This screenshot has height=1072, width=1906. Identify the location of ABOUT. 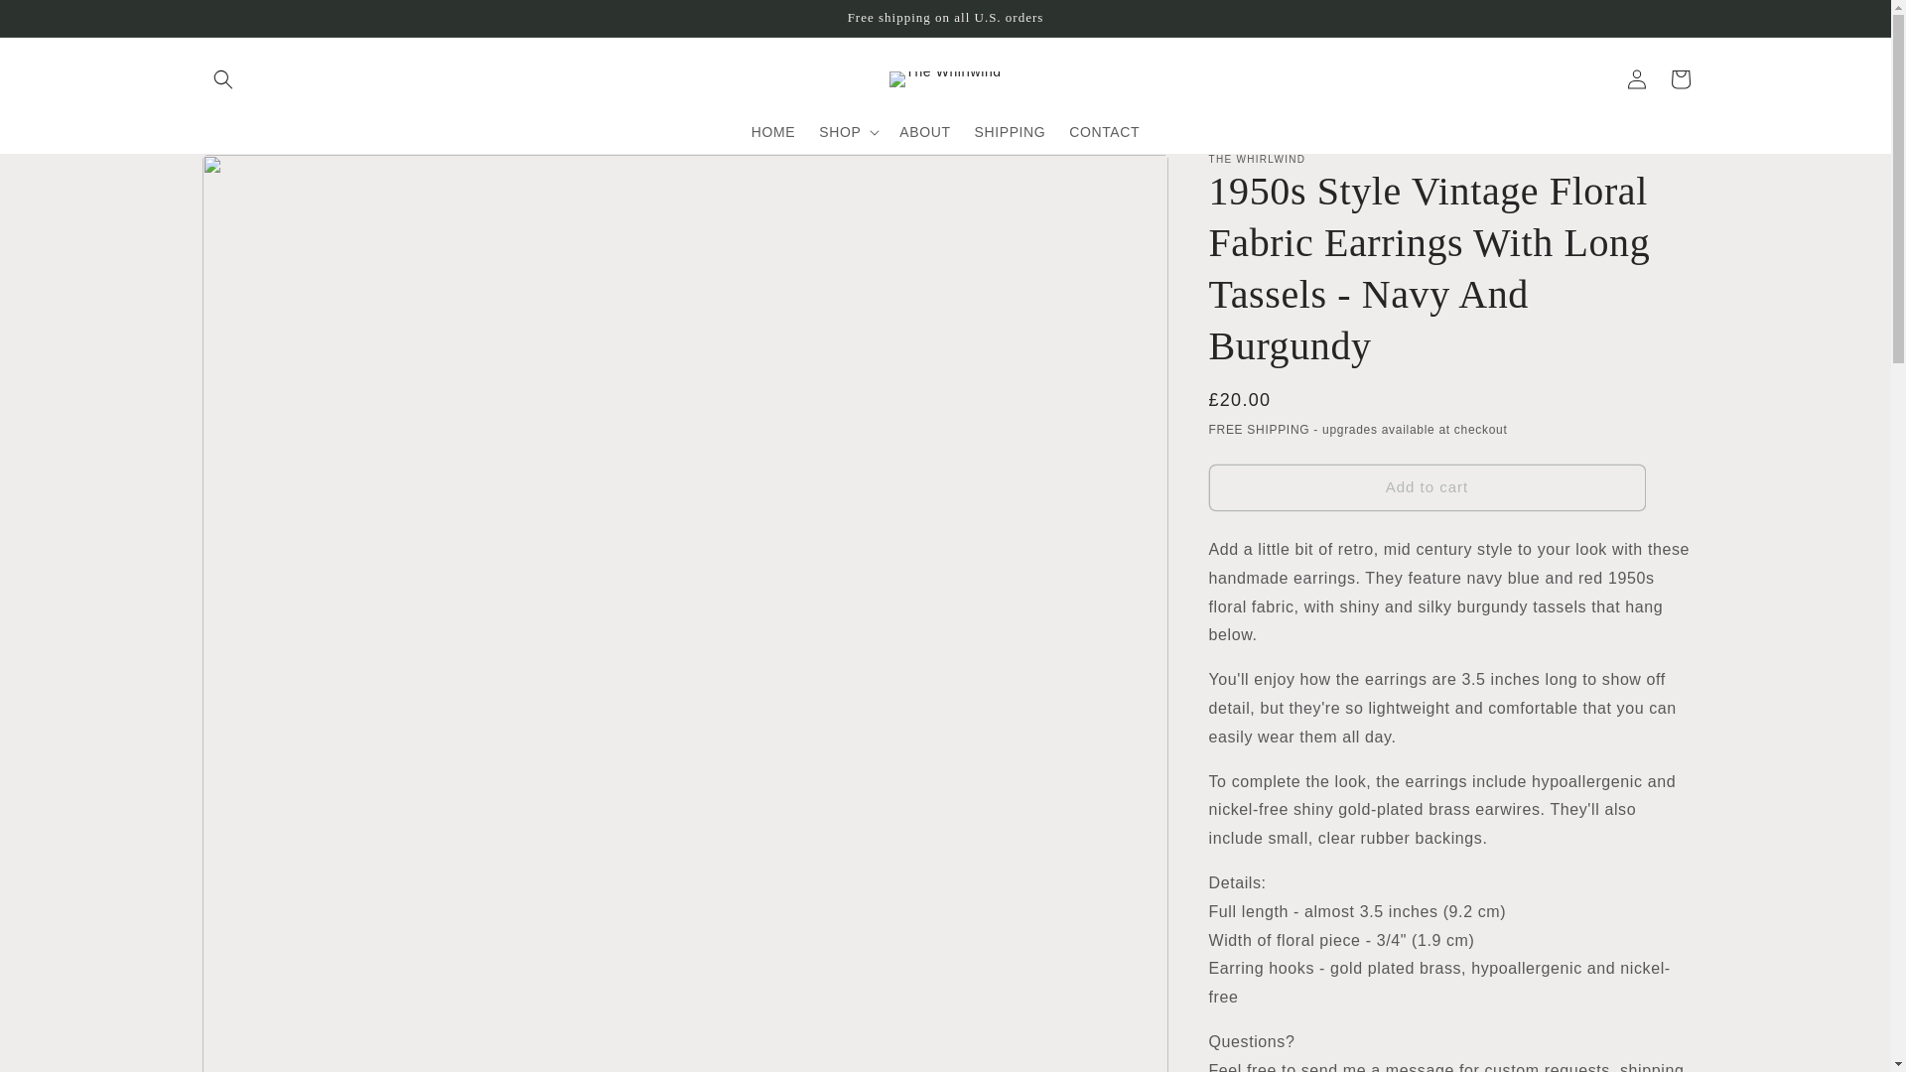
(925, 132).